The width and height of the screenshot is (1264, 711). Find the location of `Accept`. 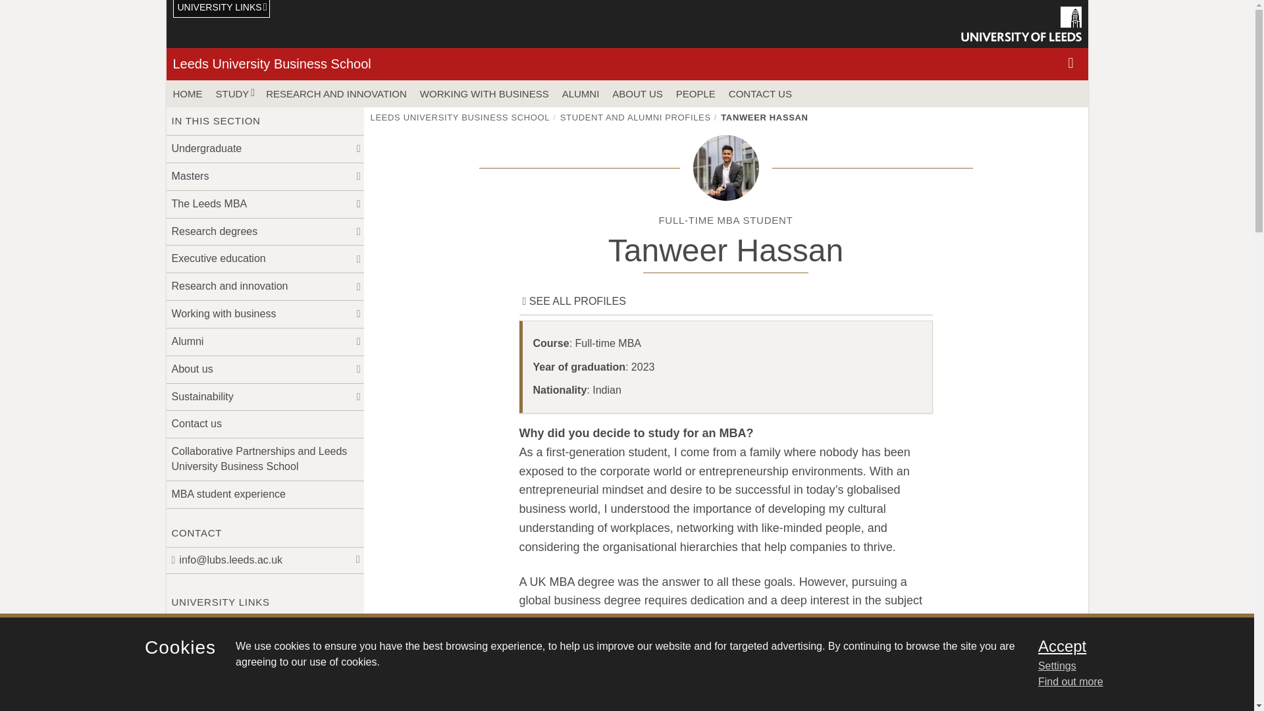

Accept is located at coordinates (1128, 646).